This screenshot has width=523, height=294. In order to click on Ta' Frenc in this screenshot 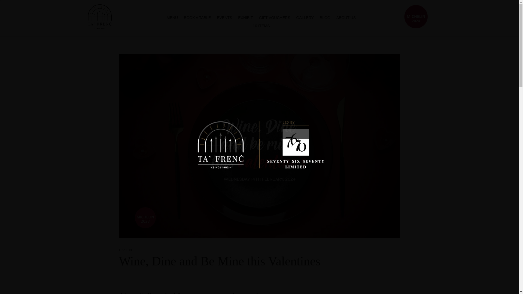, I will do `click(100, 16)`.